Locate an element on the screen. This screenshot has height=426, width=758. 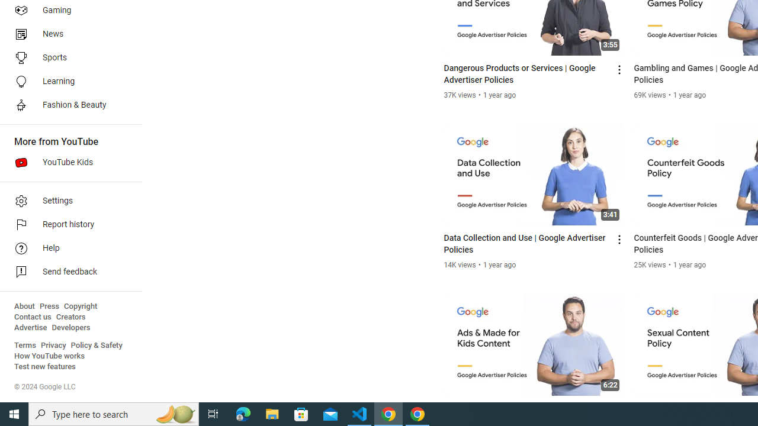
Advertise is located at coordinates (31, 328).